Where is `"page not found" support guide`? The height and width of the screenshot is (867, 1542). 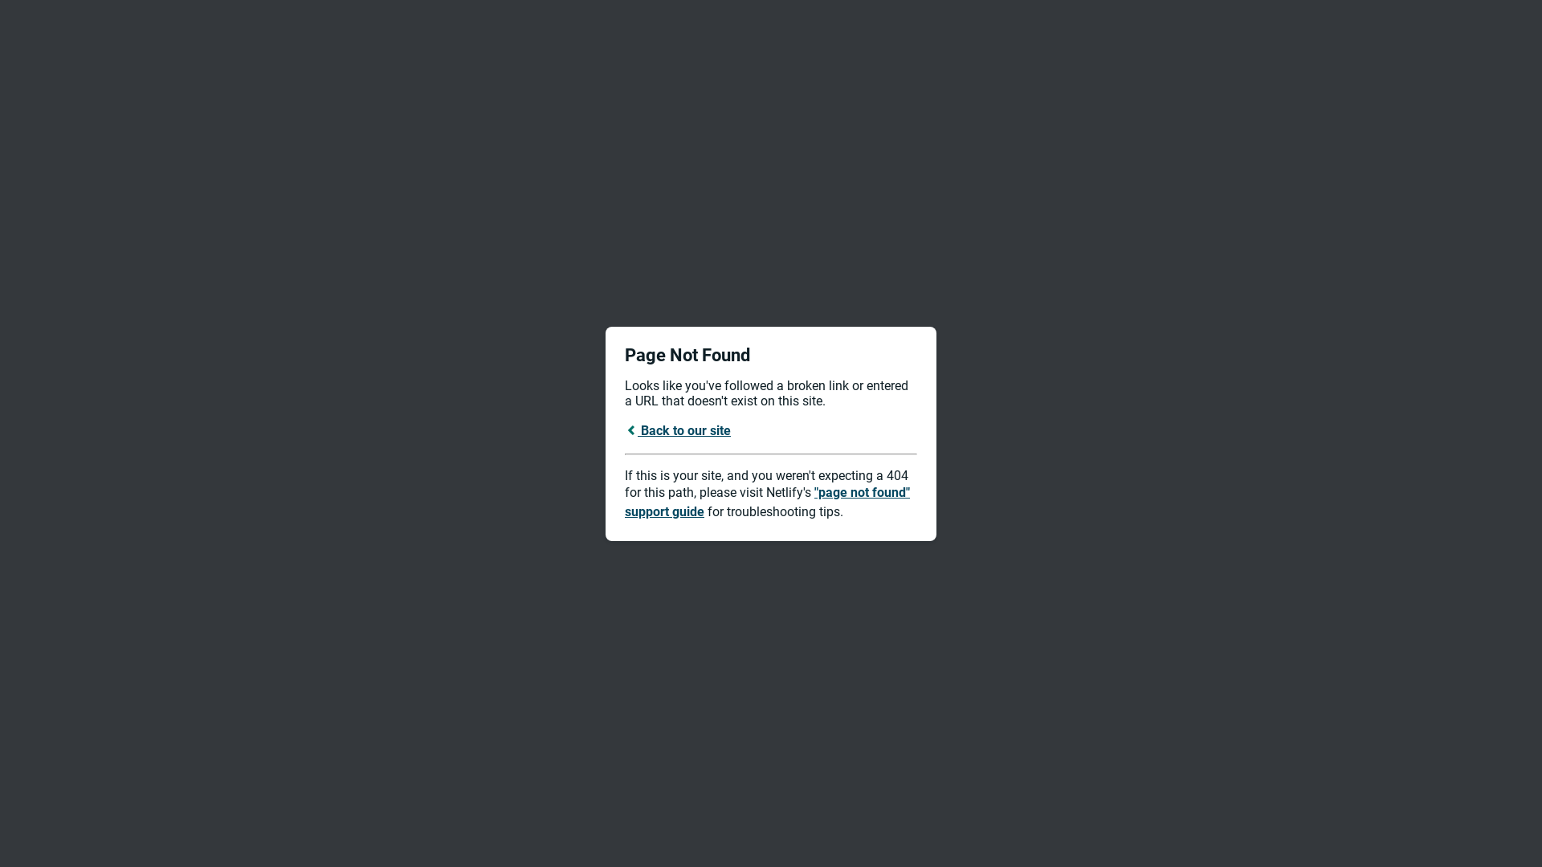 "page not found" support guide is located at coordinates (768, 503).